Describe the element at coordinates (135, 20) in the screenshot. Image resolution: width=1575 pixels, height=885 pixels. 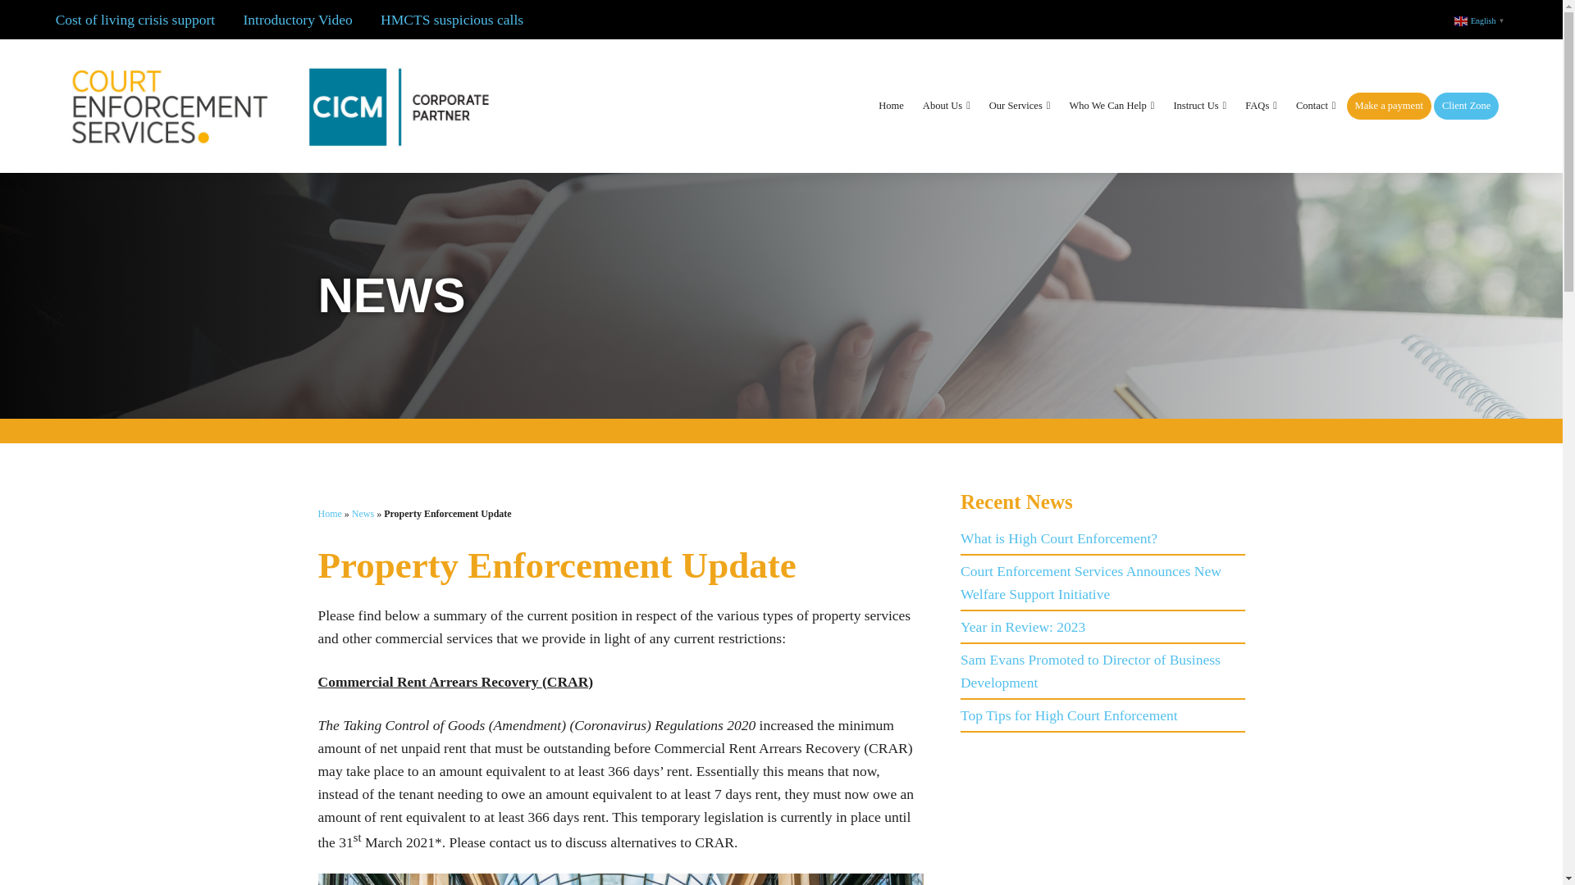
I see `Cost of living crisis support` at that location.